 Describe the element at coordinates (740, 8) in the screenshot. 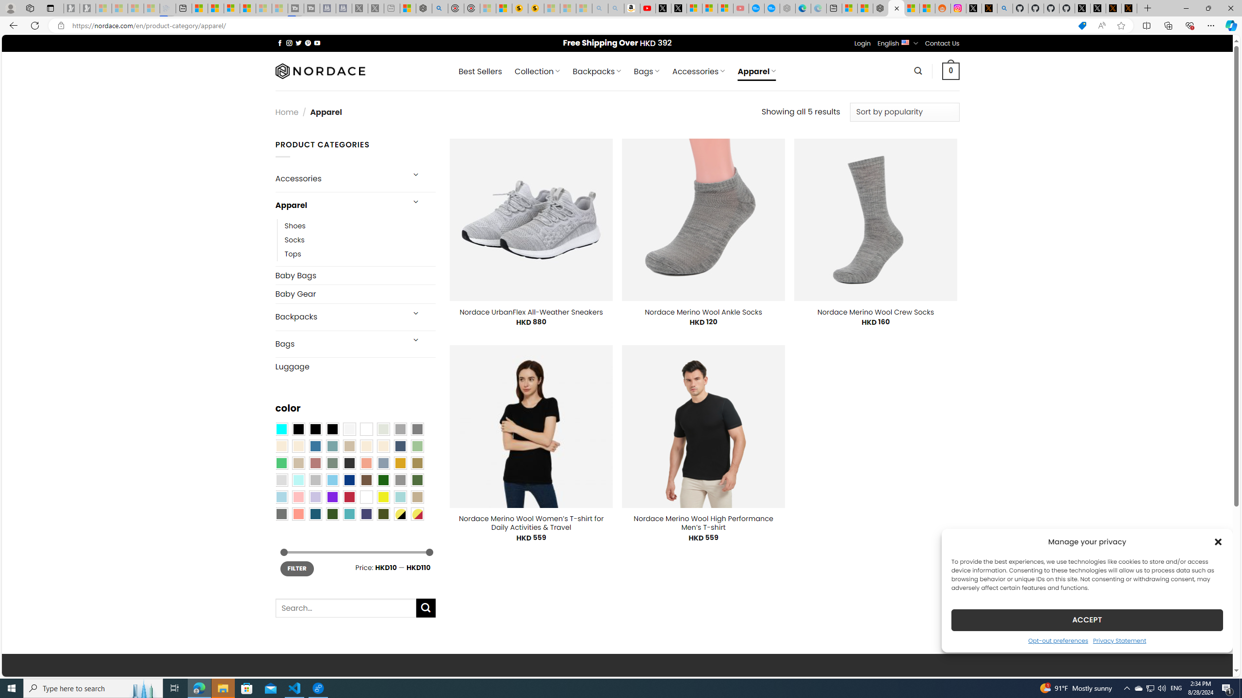

I see `Gloom - YouTube - Sleeping` at that location.